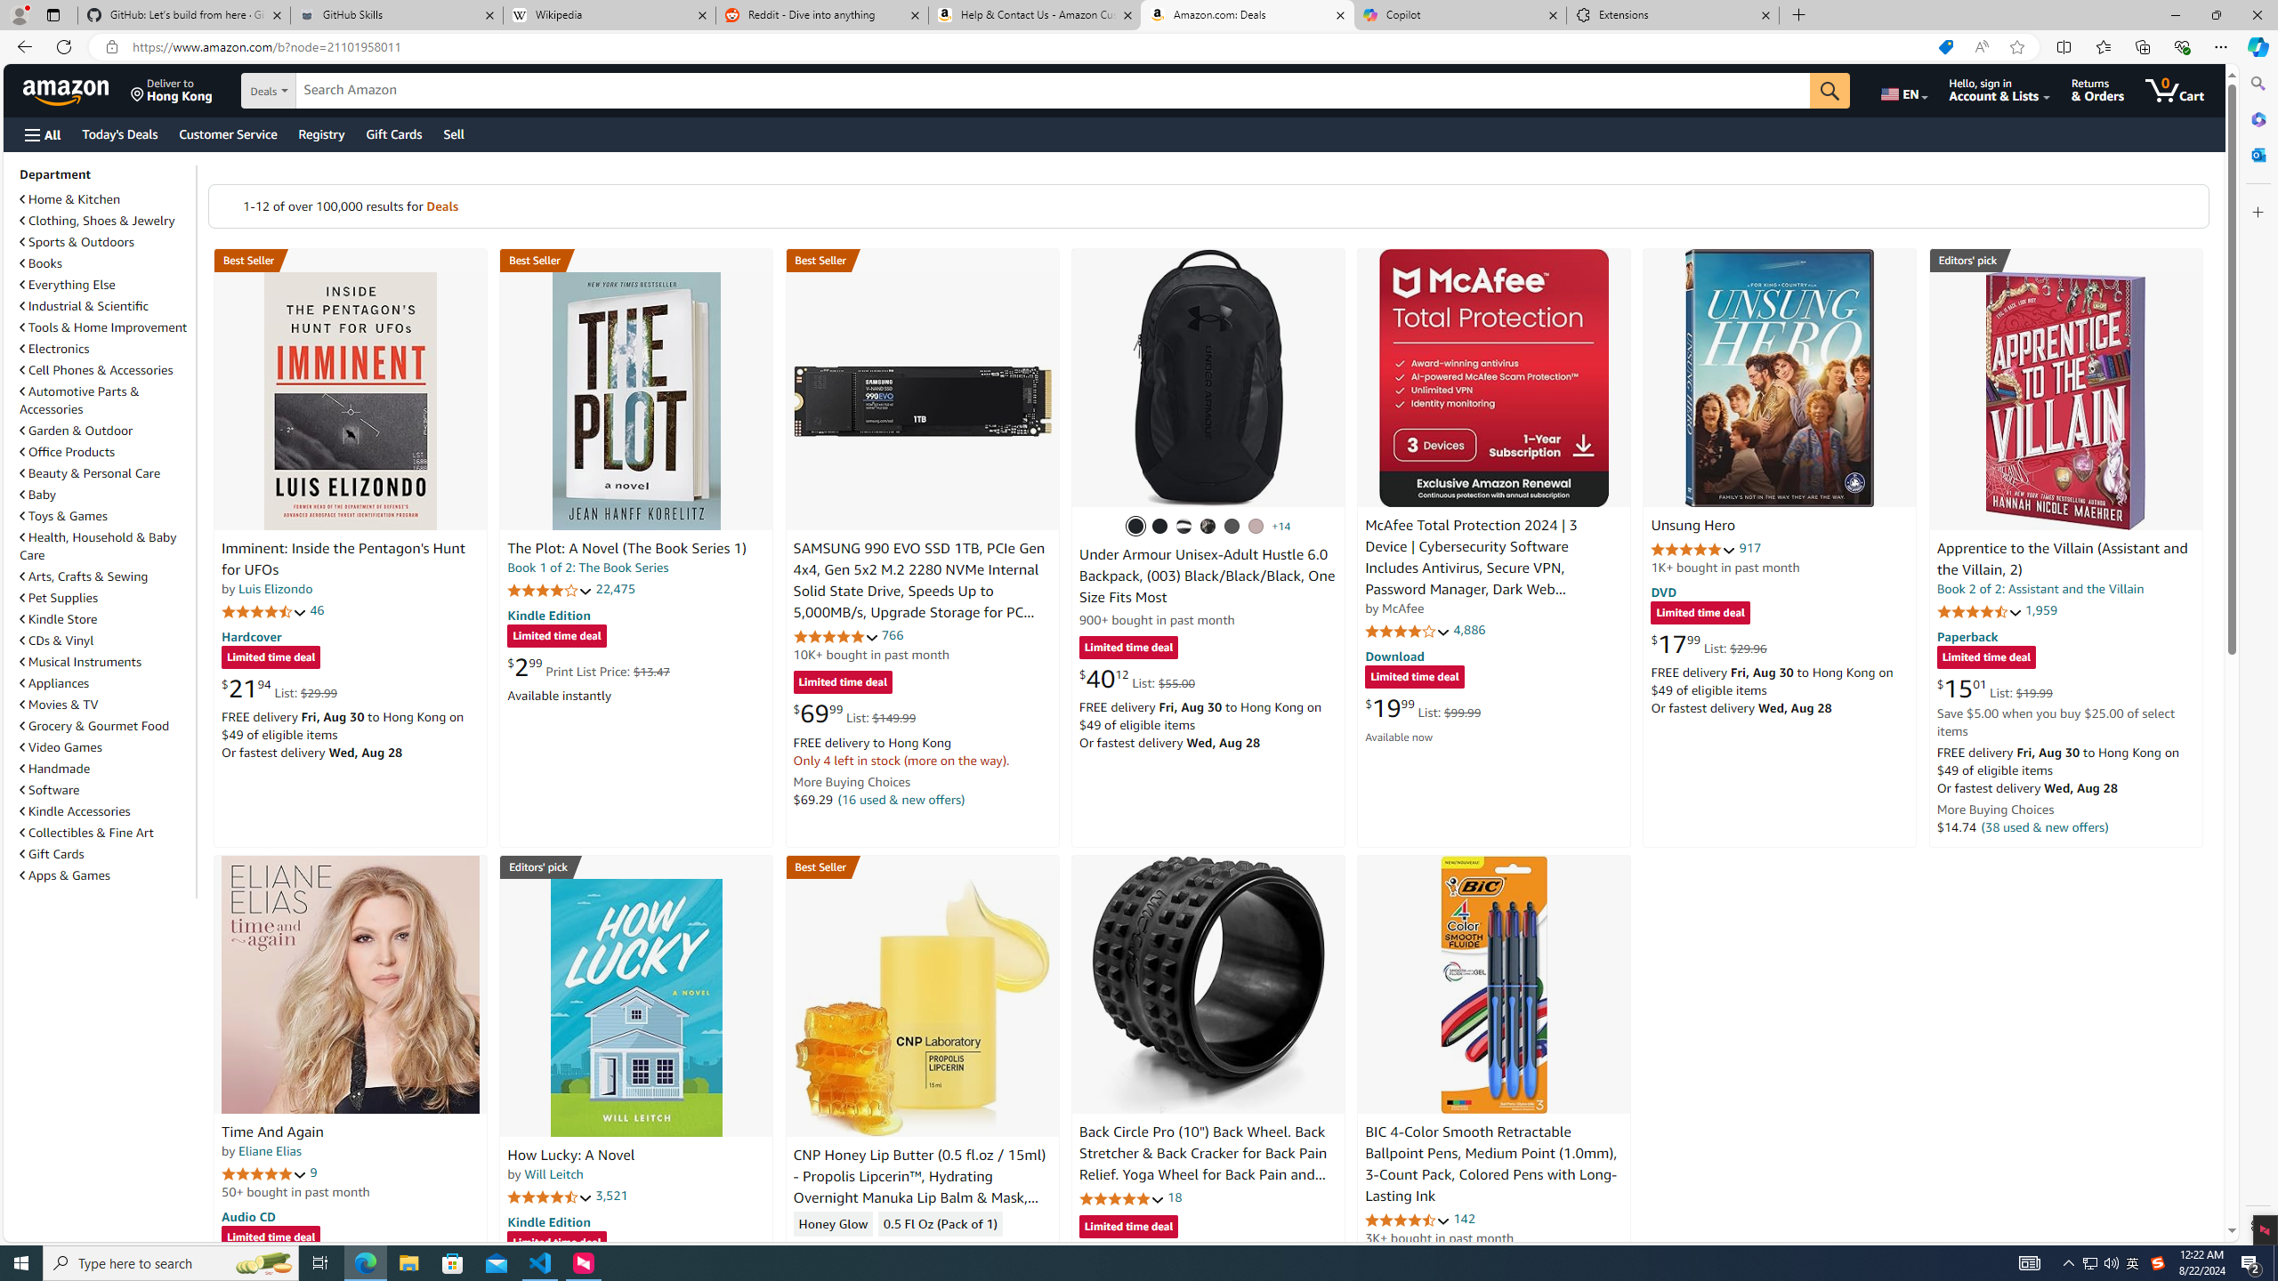 This screenshot has height=1281, width=2278. Describe the element at coordinates (106, 242) in the screenshot. I see `Sports & Outdoors` at that location.